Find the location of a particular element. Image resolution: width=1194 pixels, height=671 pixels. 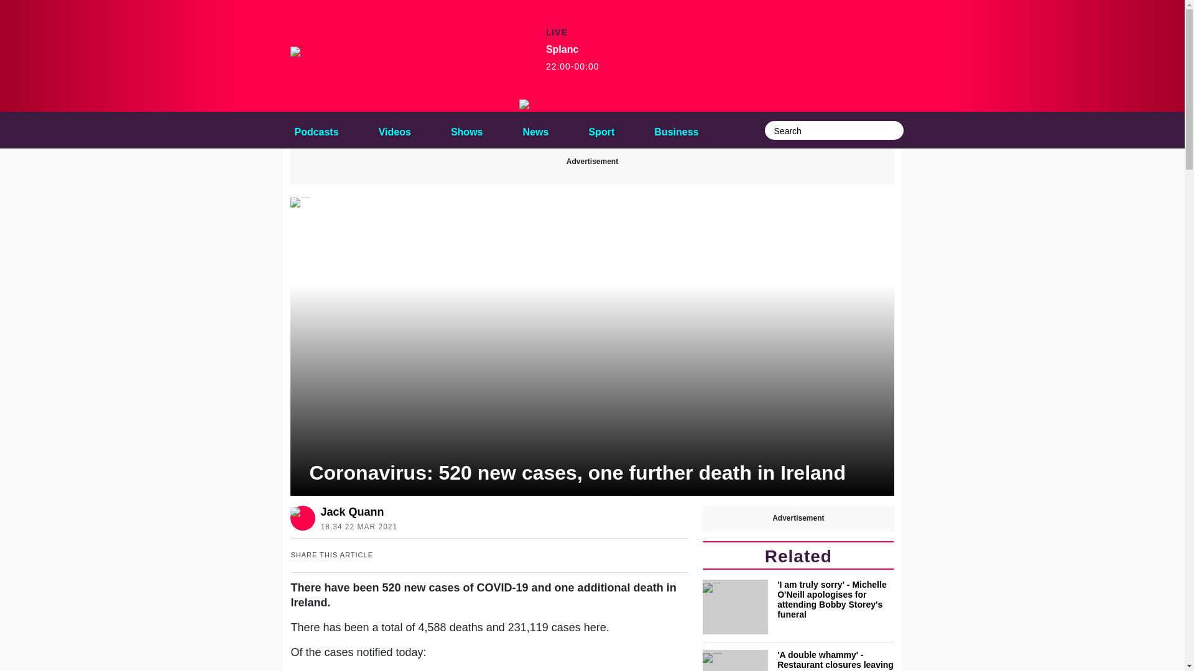

News is located at coordinates (676, 130).